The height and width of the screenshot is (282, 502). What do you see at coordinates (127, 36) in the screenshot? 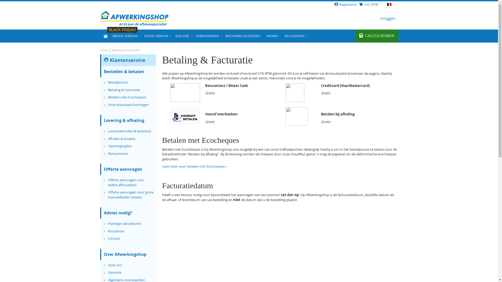
I see `DROGE AFBOUW
BLACK FRIDAY!` at bounding box center [127, 36].